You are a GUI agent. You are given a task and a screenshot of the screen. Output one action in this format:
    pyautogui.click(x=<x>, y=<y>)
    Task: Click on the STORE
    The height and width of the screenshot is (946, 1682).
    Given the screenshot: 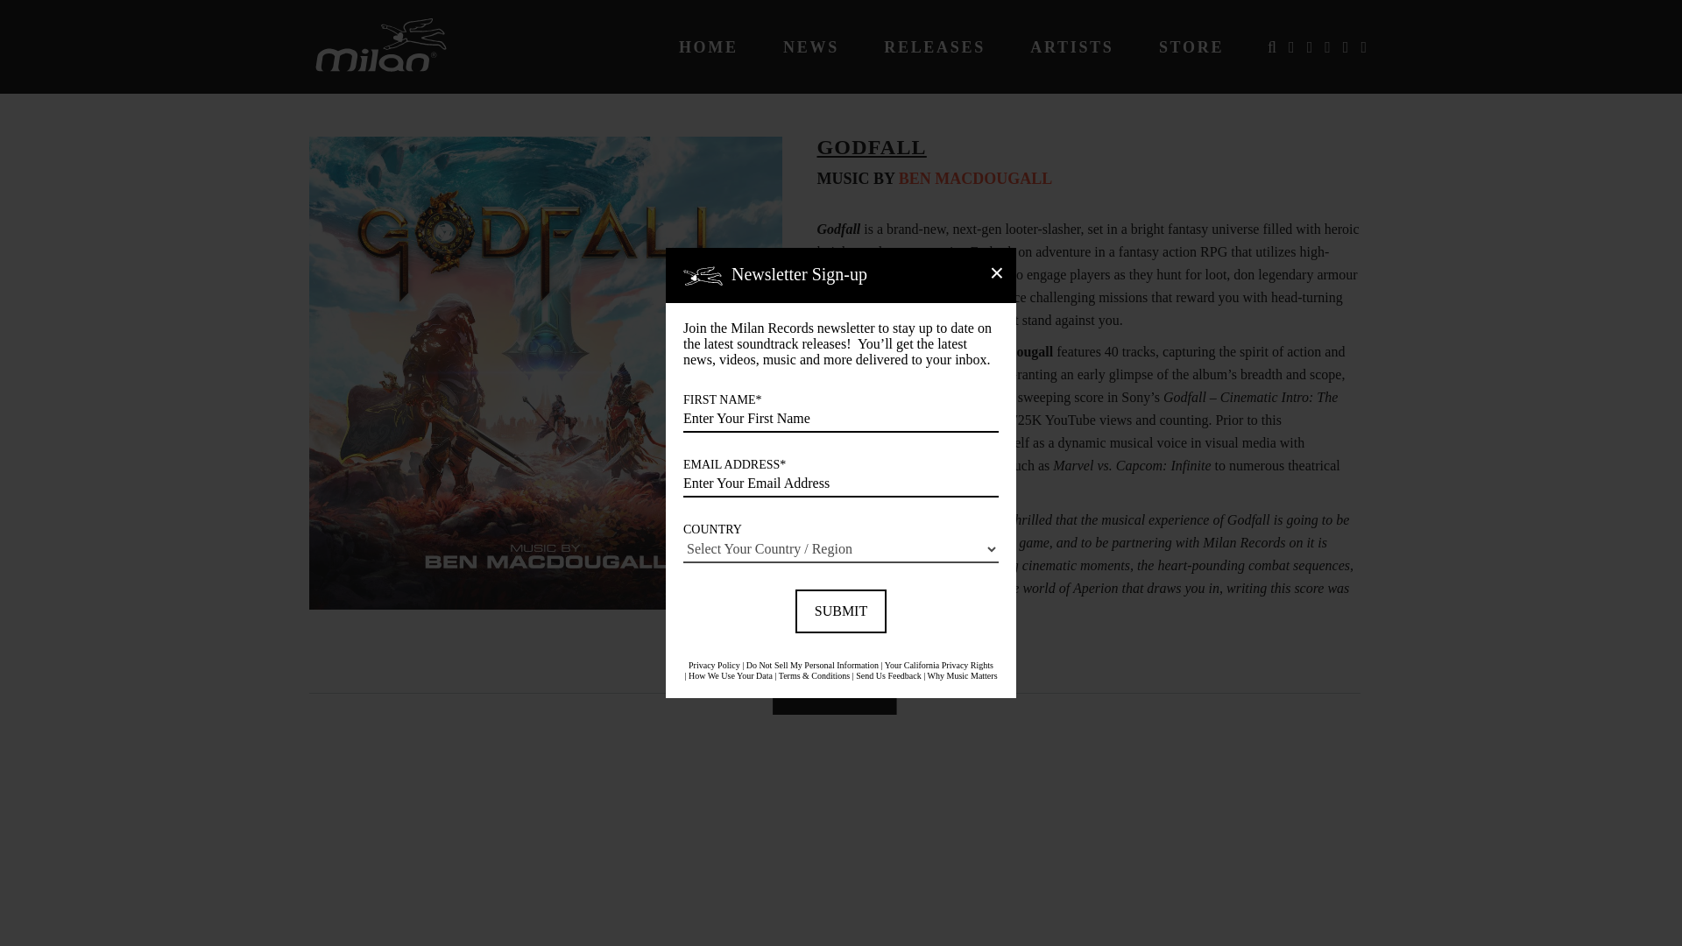 What is the action you would take?
    pyautogui.click(x=1191, y=47)
    